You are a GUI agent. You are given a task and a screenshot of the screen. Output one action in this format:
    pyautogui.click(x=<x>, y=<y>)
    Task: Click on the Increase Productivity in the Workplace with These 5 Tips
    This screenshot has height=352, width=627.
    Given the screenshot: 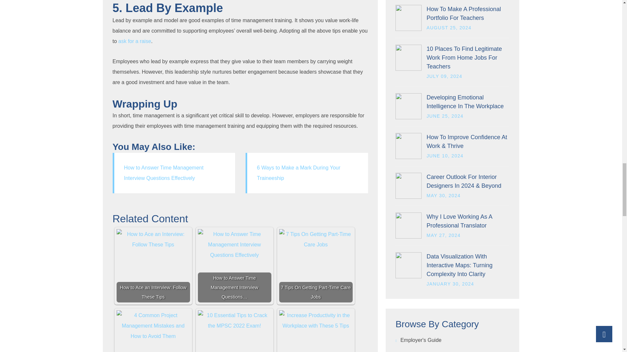 What is the action you would take?
    pyautogui.click(x=315, y=321)
    